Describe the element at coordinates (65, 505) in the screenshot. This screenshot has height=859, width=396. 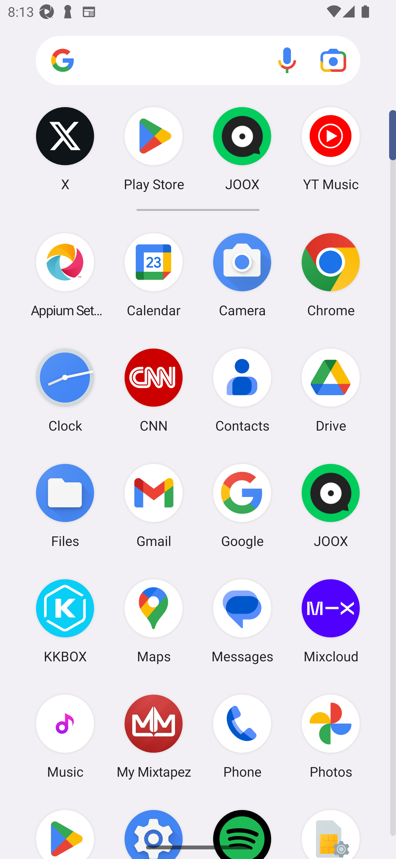
I see `Files` at that location.